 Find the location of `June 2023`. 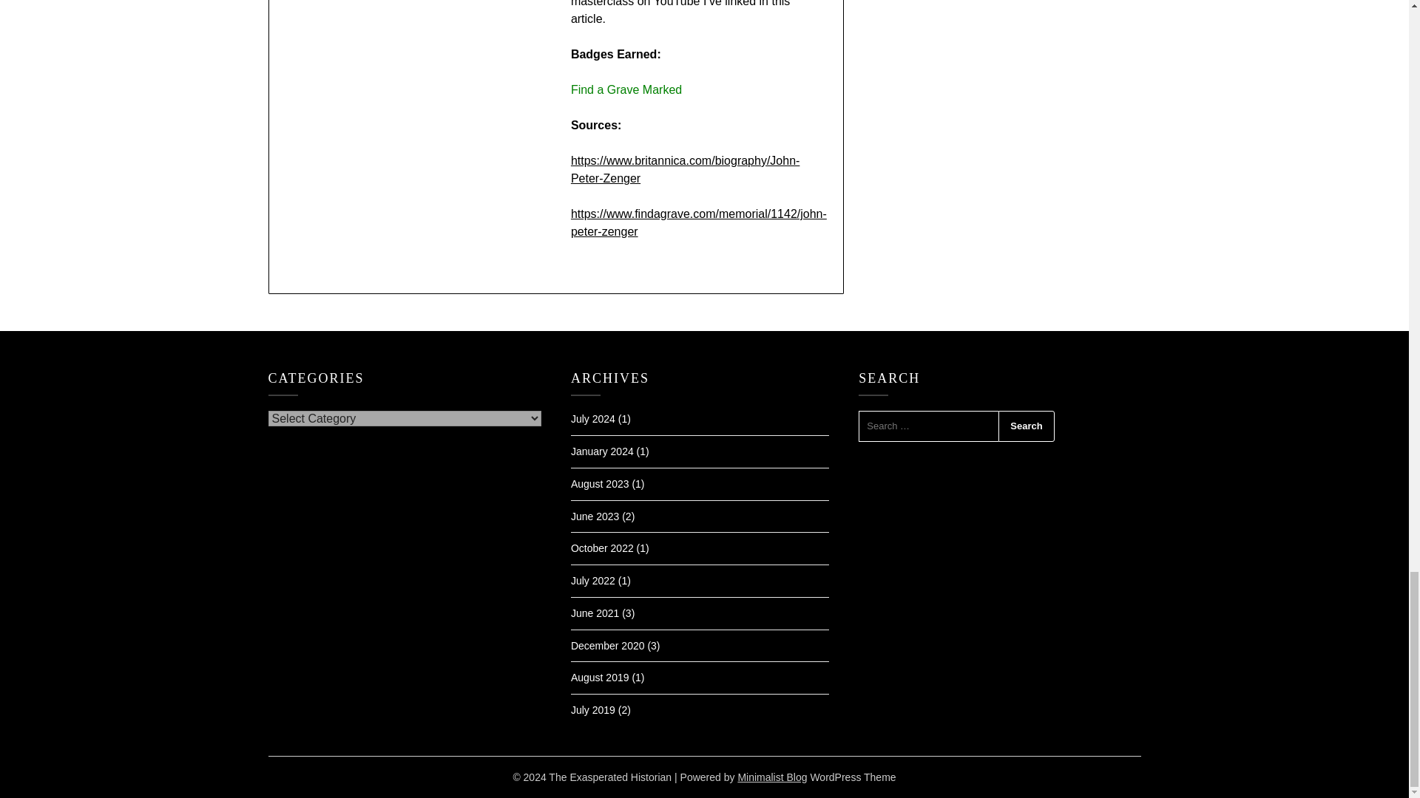

June 2023 is located at coordinates (595, 516).